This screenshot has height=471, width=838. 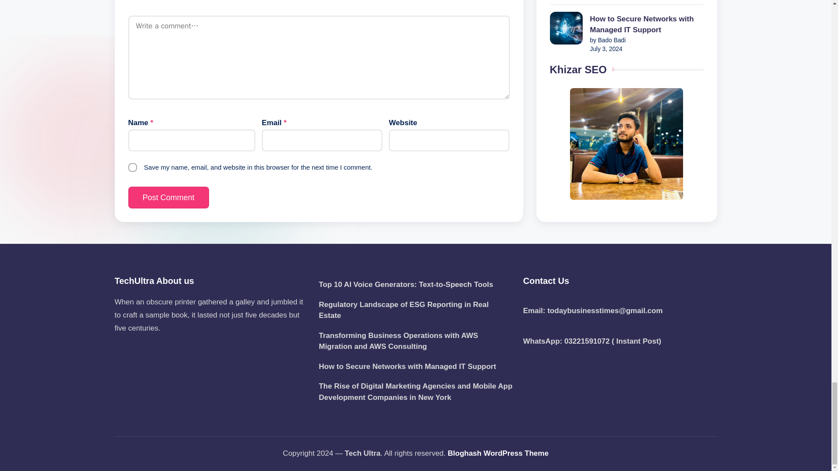 I want to click on Top 10 AI Voice Generators: Text-to-Speech Tools, so click(x=415, y=285).